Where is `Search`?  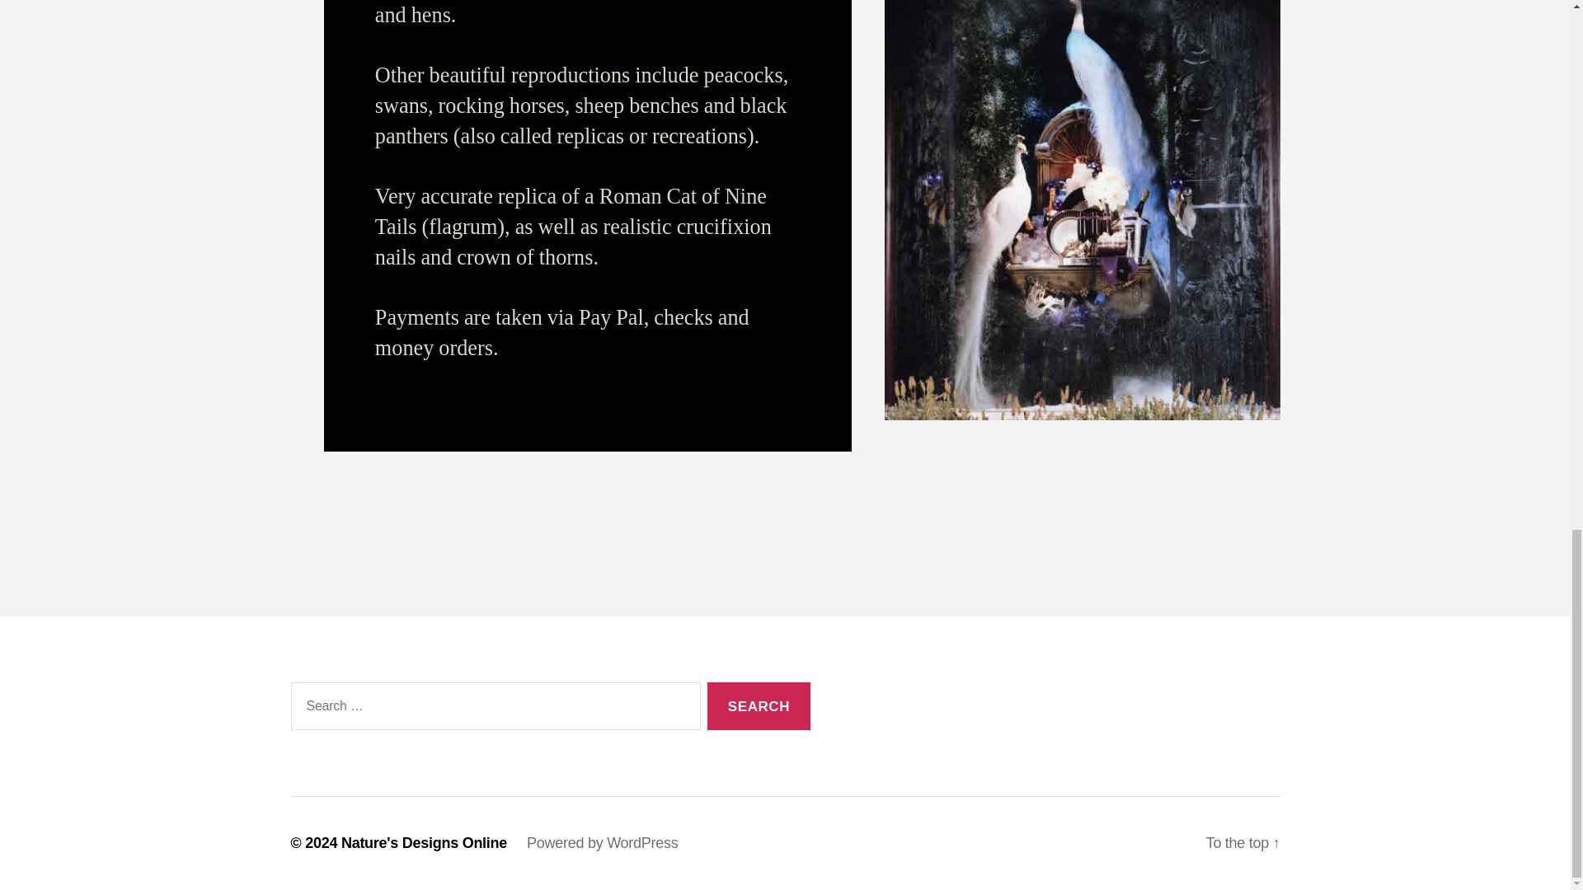 Search is located at coordinates (759, 706).